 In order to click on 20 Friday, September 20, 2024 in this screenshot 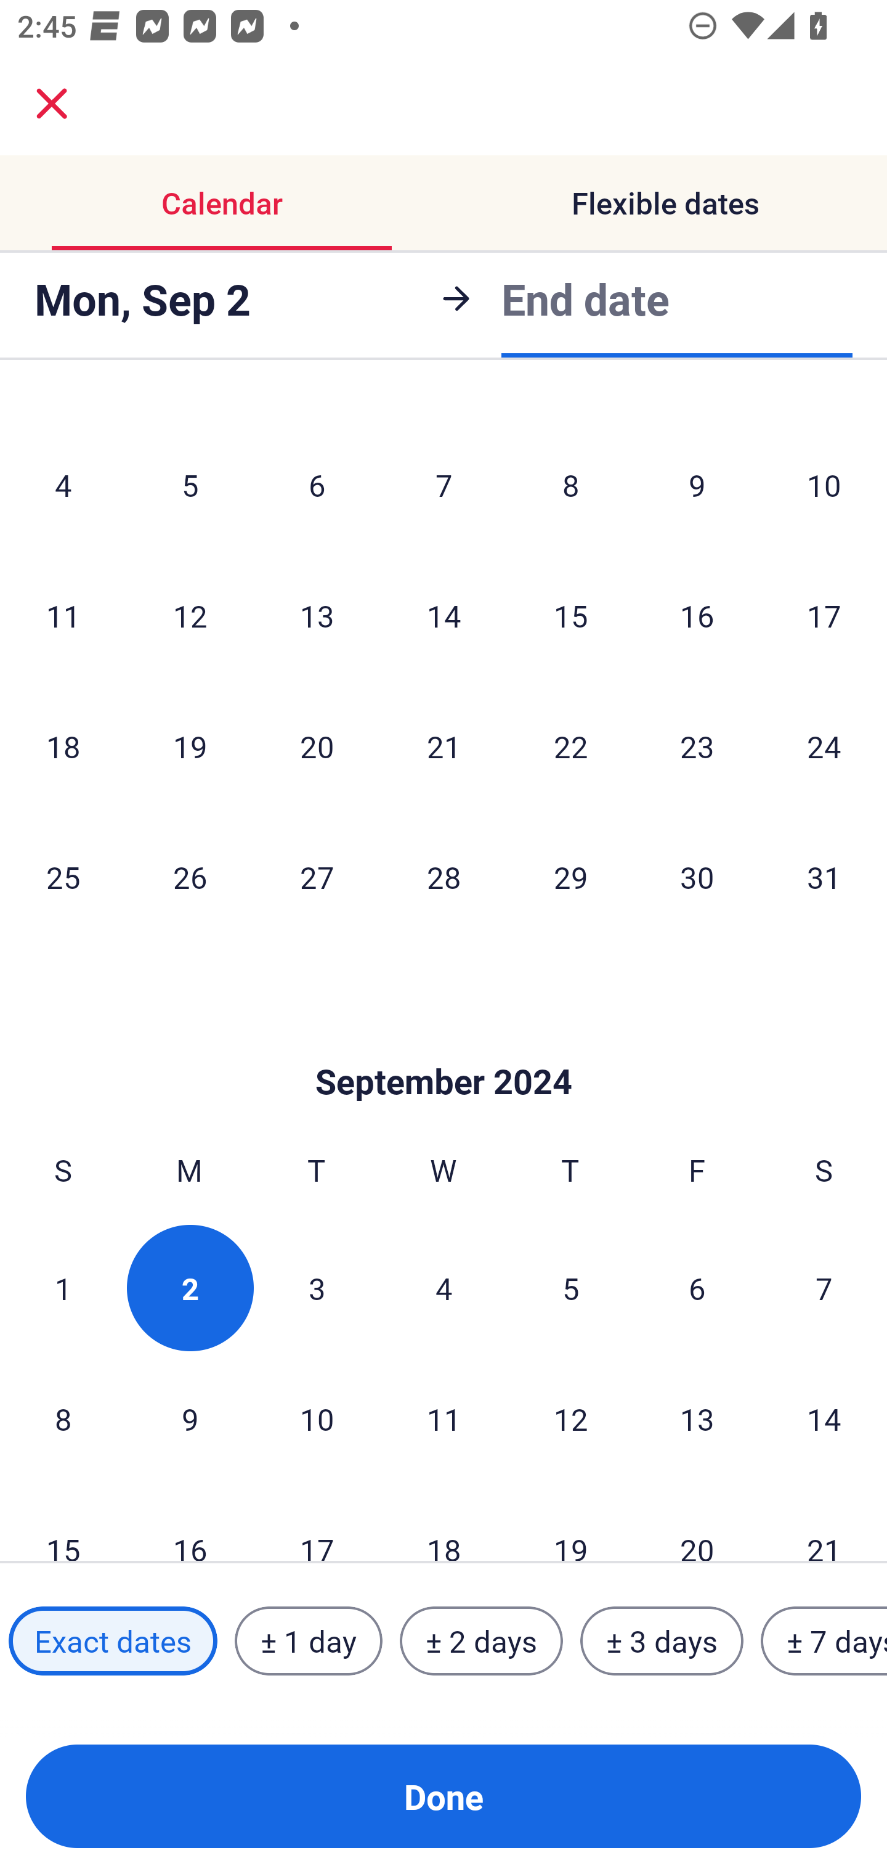, I will do `click(697, 1523)`.